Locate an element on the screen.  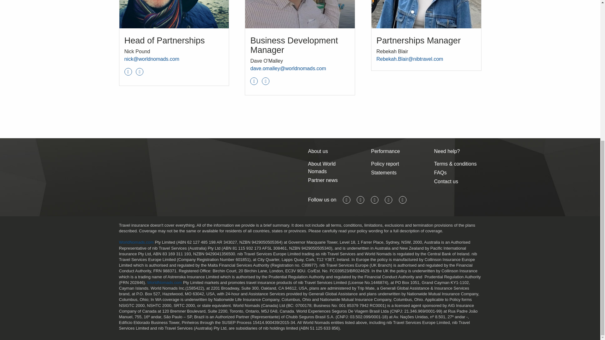
About World Nomads is located at coordinates (331, 167).